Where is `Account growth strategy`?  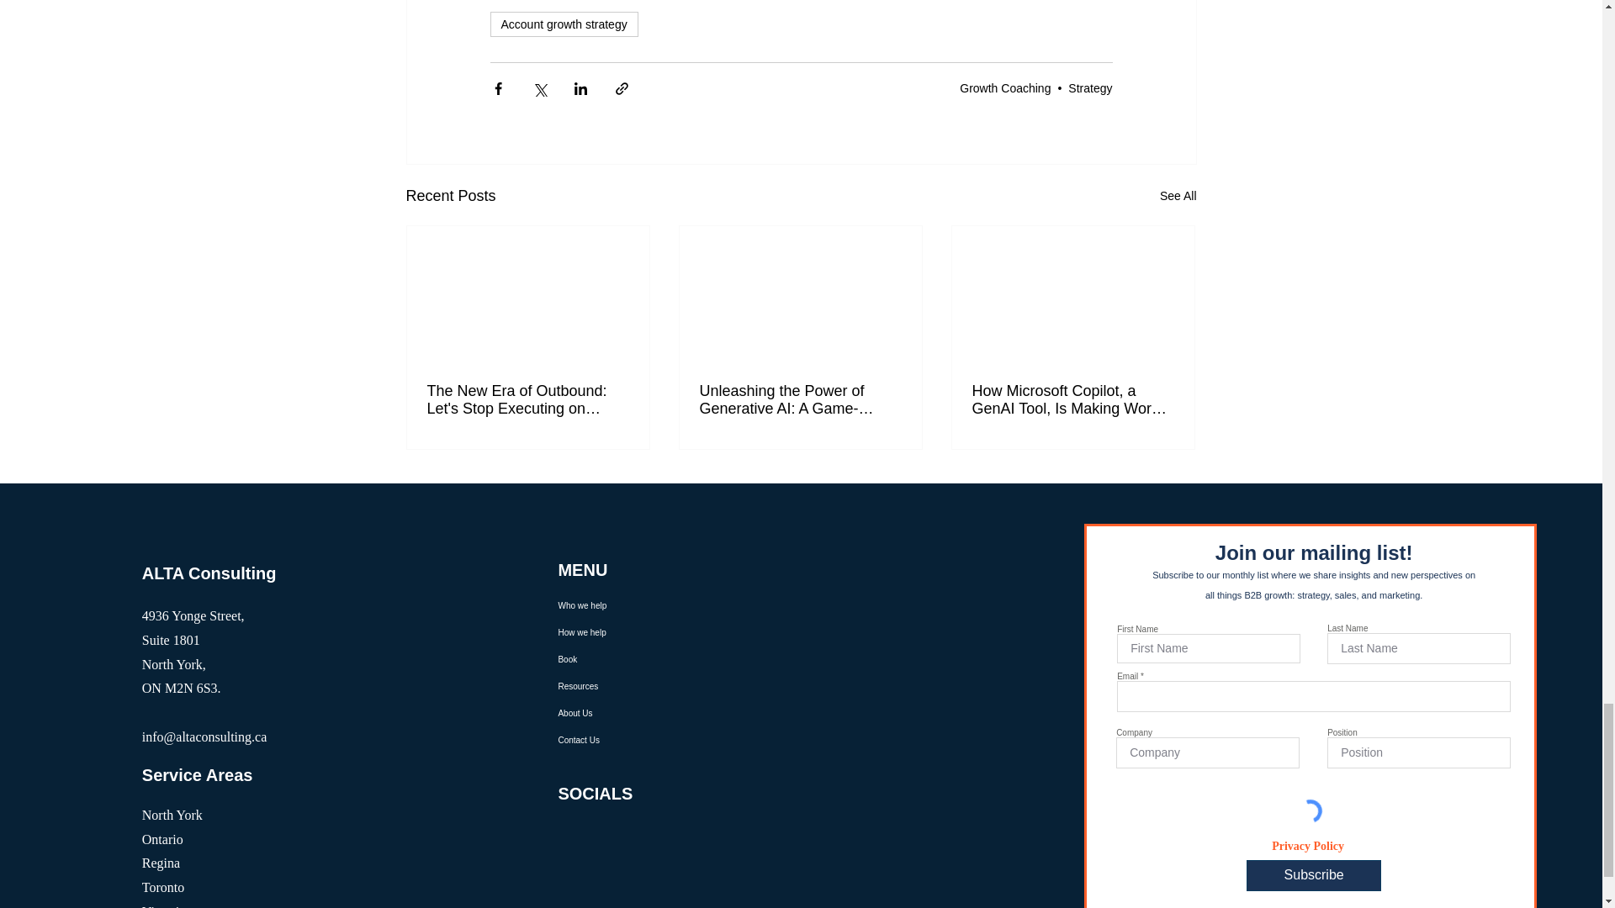
Account growth strategy is located at coordinates (564, 24).